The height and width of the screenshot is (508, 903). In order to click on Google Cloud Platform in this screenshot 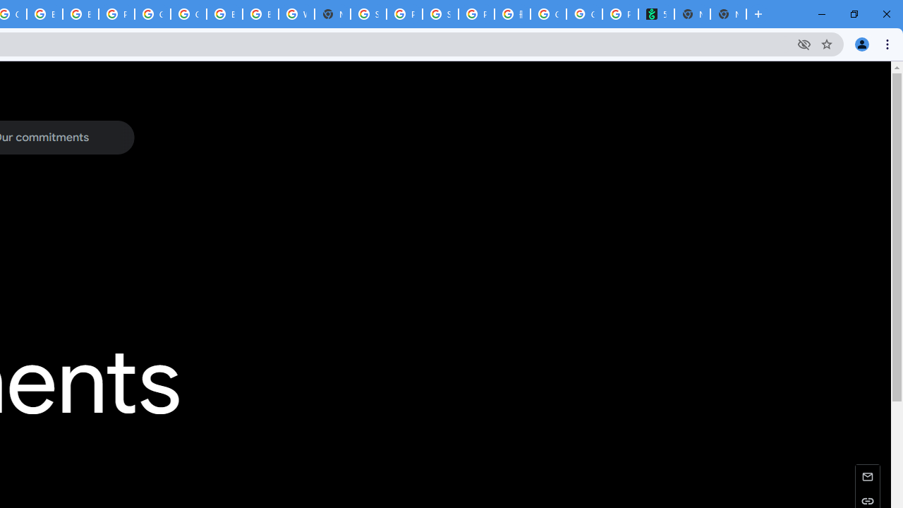, I will do `click(152, 14)`.